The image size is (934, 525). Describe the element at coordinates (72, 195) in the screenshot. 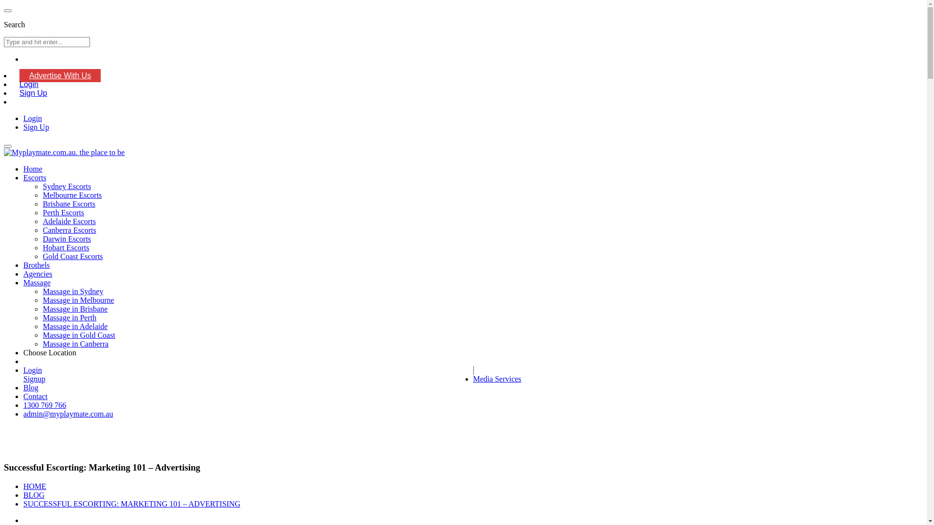

I see `Melbourne Escorts` at that location.